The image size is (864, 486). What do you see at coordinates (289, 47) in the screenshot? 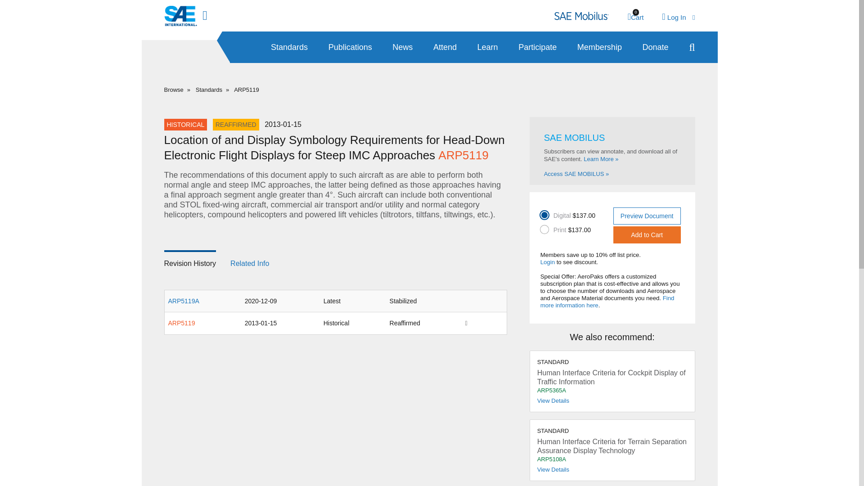
I see `Publications` at bounding box center [289, 47].